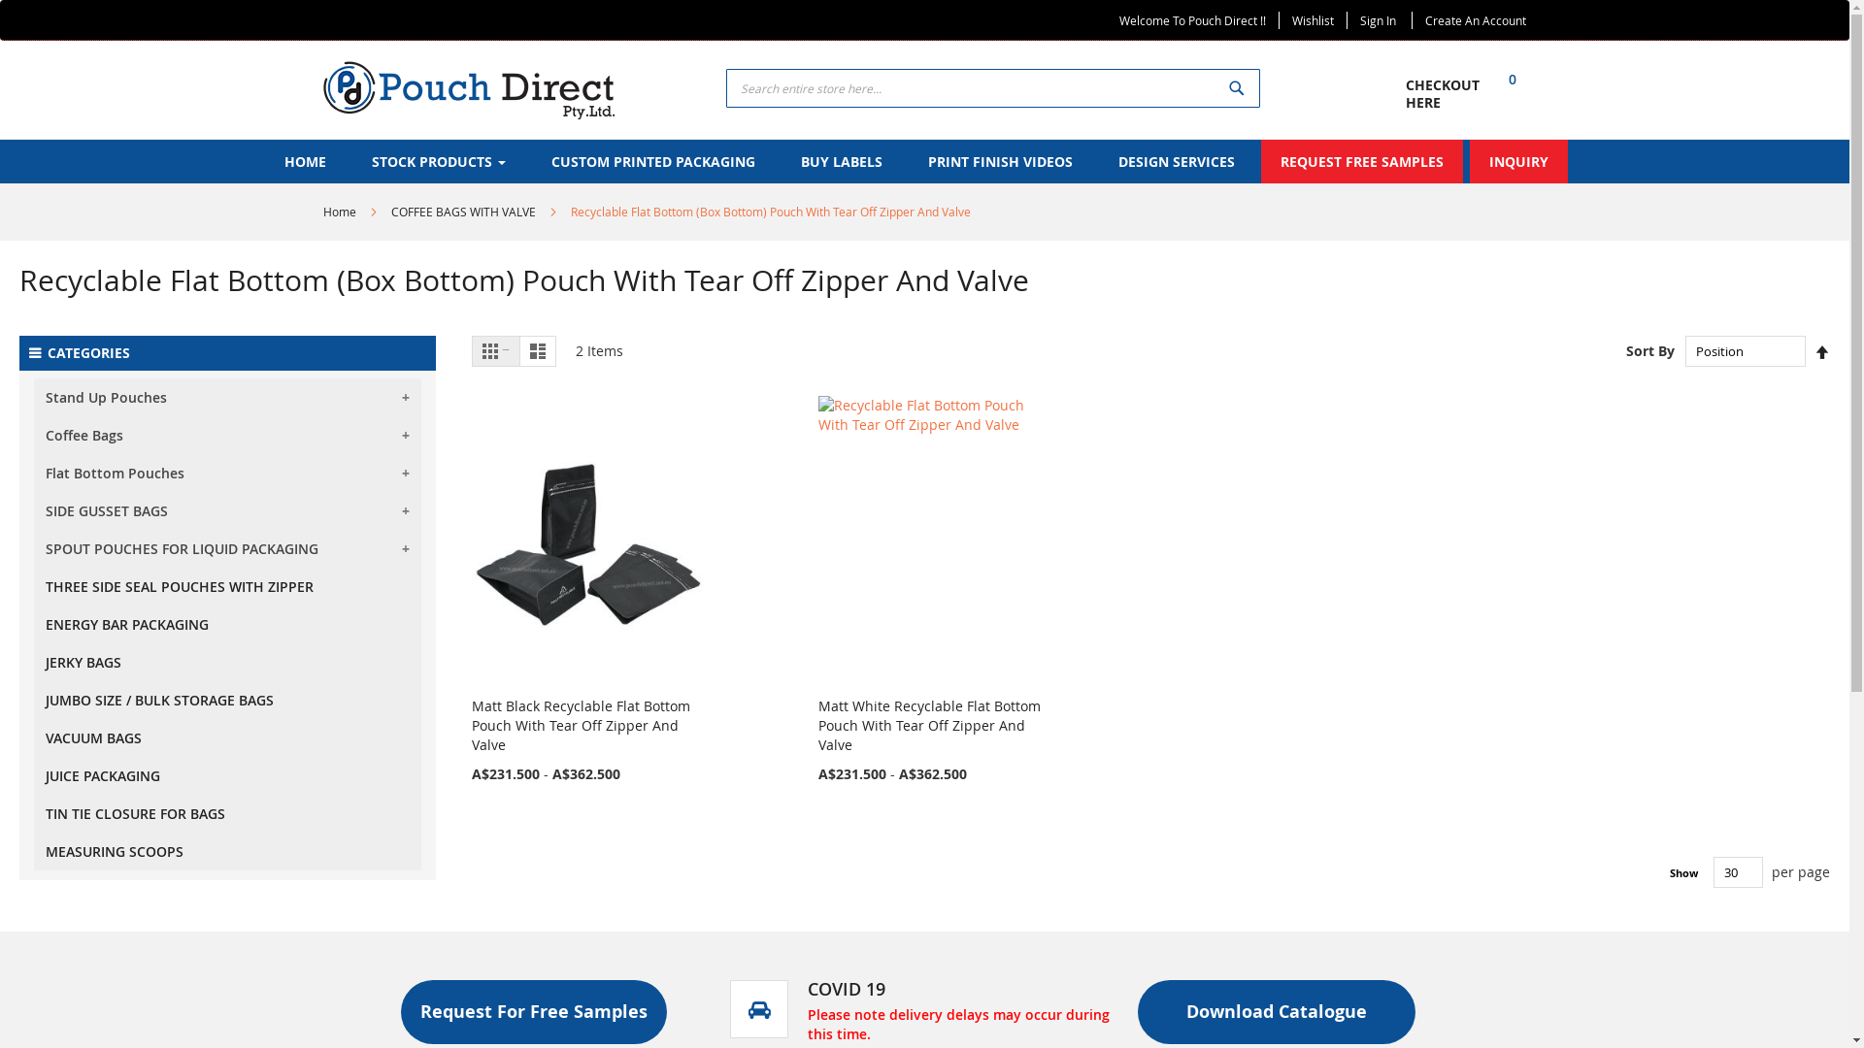 The height and width of the screenshot is (1048, 1864). What do you see at coordinates (438, 161) in the screenshot?
I see `STOCK PRODUCTS` at bounding box center [438, 161].